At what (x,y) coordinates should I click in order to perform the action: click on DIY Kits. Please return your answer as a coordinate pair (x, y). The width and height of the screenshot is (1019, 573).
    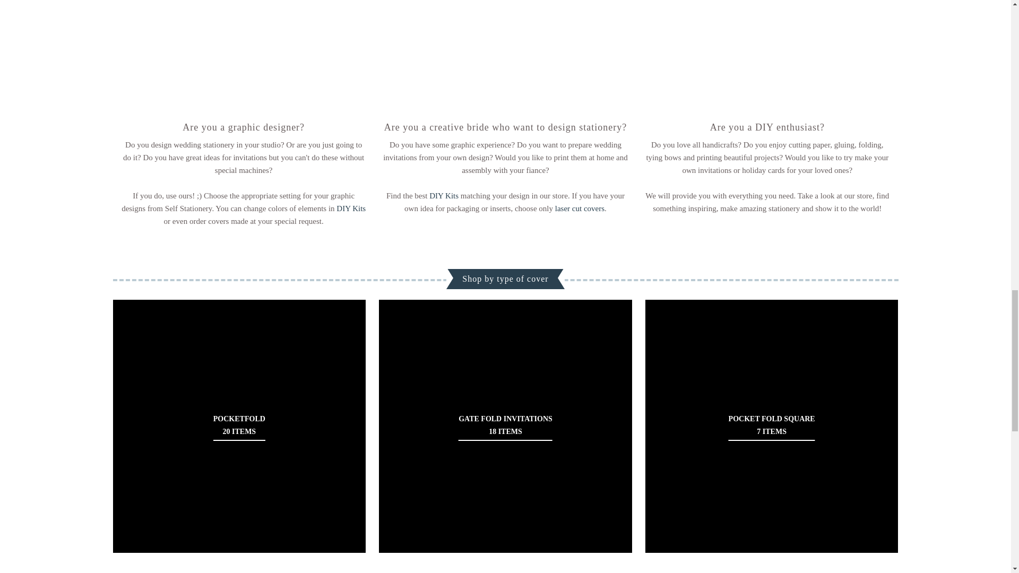
    Looking at the image, I should click on (351, 208).